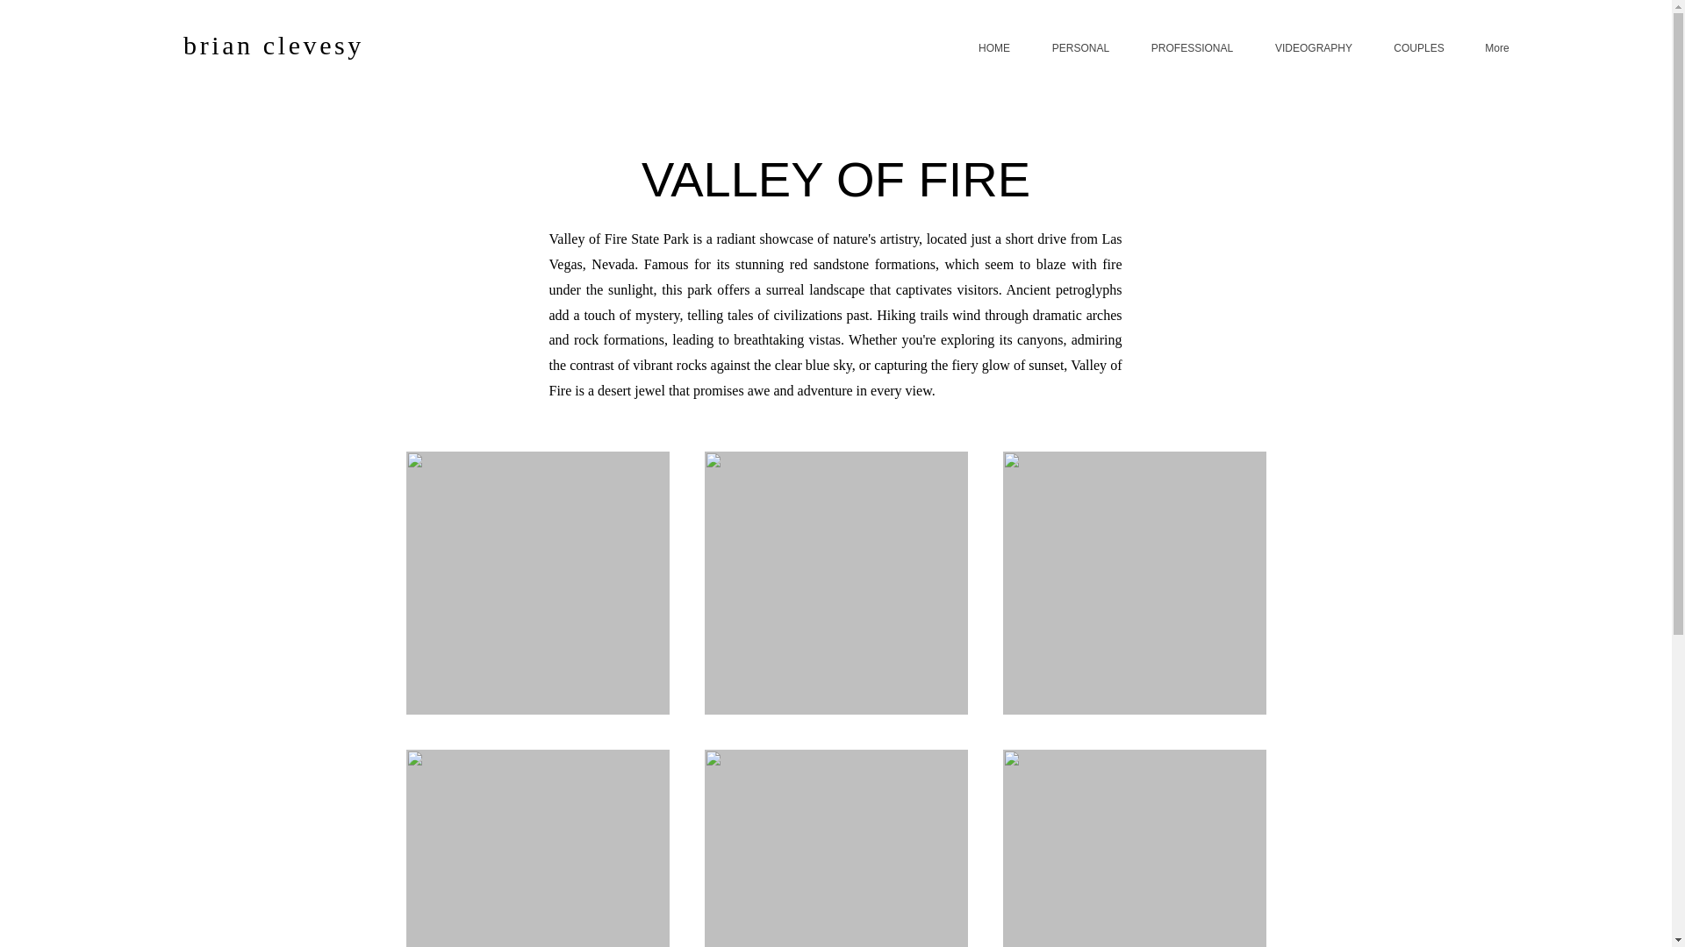 This screenshot has height=947, width=1685. I want to click on PERSONAL, so click(1079, 47).